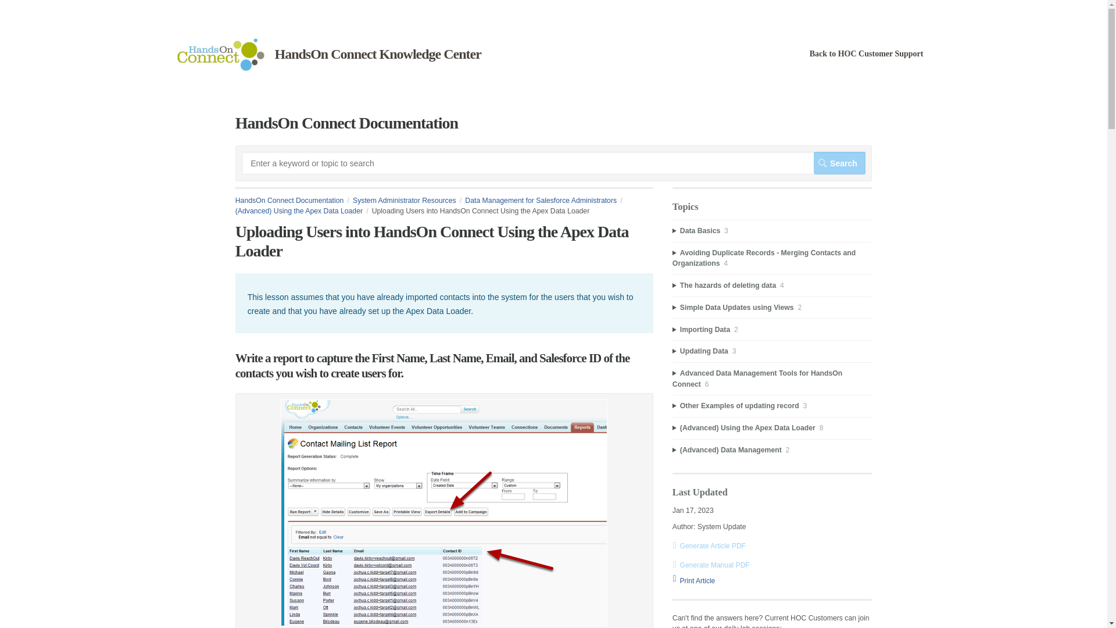 This screenshot has height=628, width=1116. What do you see at coordinates (545, 201) in the screenshot?
I see `Data Management for Salesforce Administrators` at bounding box center [545, 201].